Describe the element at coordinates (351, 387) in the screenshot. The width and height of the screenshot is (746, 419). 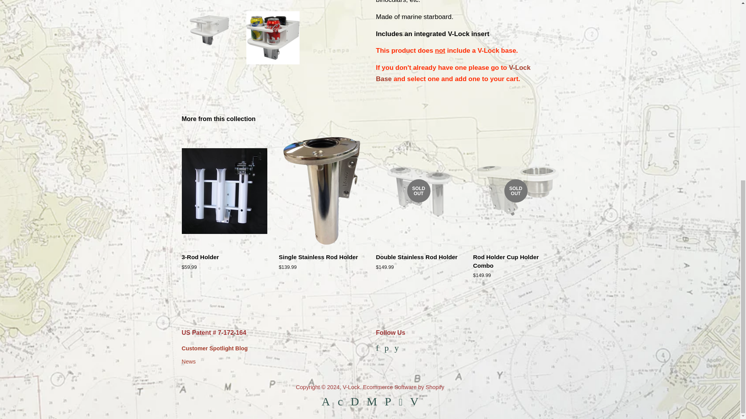
I see `V-Lock` at that location.